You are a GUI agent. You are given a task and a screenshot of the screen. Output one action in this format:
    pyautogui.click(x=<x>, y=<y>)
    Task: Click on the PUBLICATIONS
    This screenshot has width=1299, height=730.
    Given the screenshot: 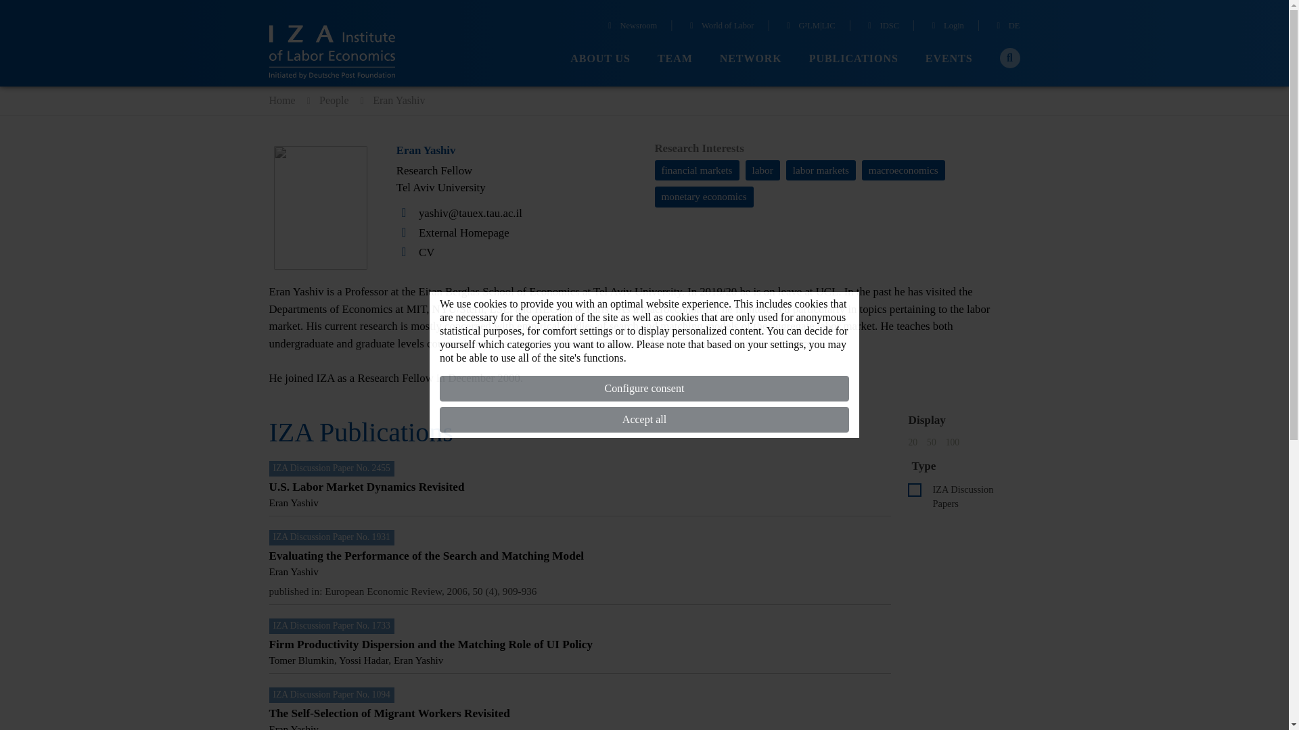 What is the action you would take?
    pyautogui.click(x=854, y=59)
    